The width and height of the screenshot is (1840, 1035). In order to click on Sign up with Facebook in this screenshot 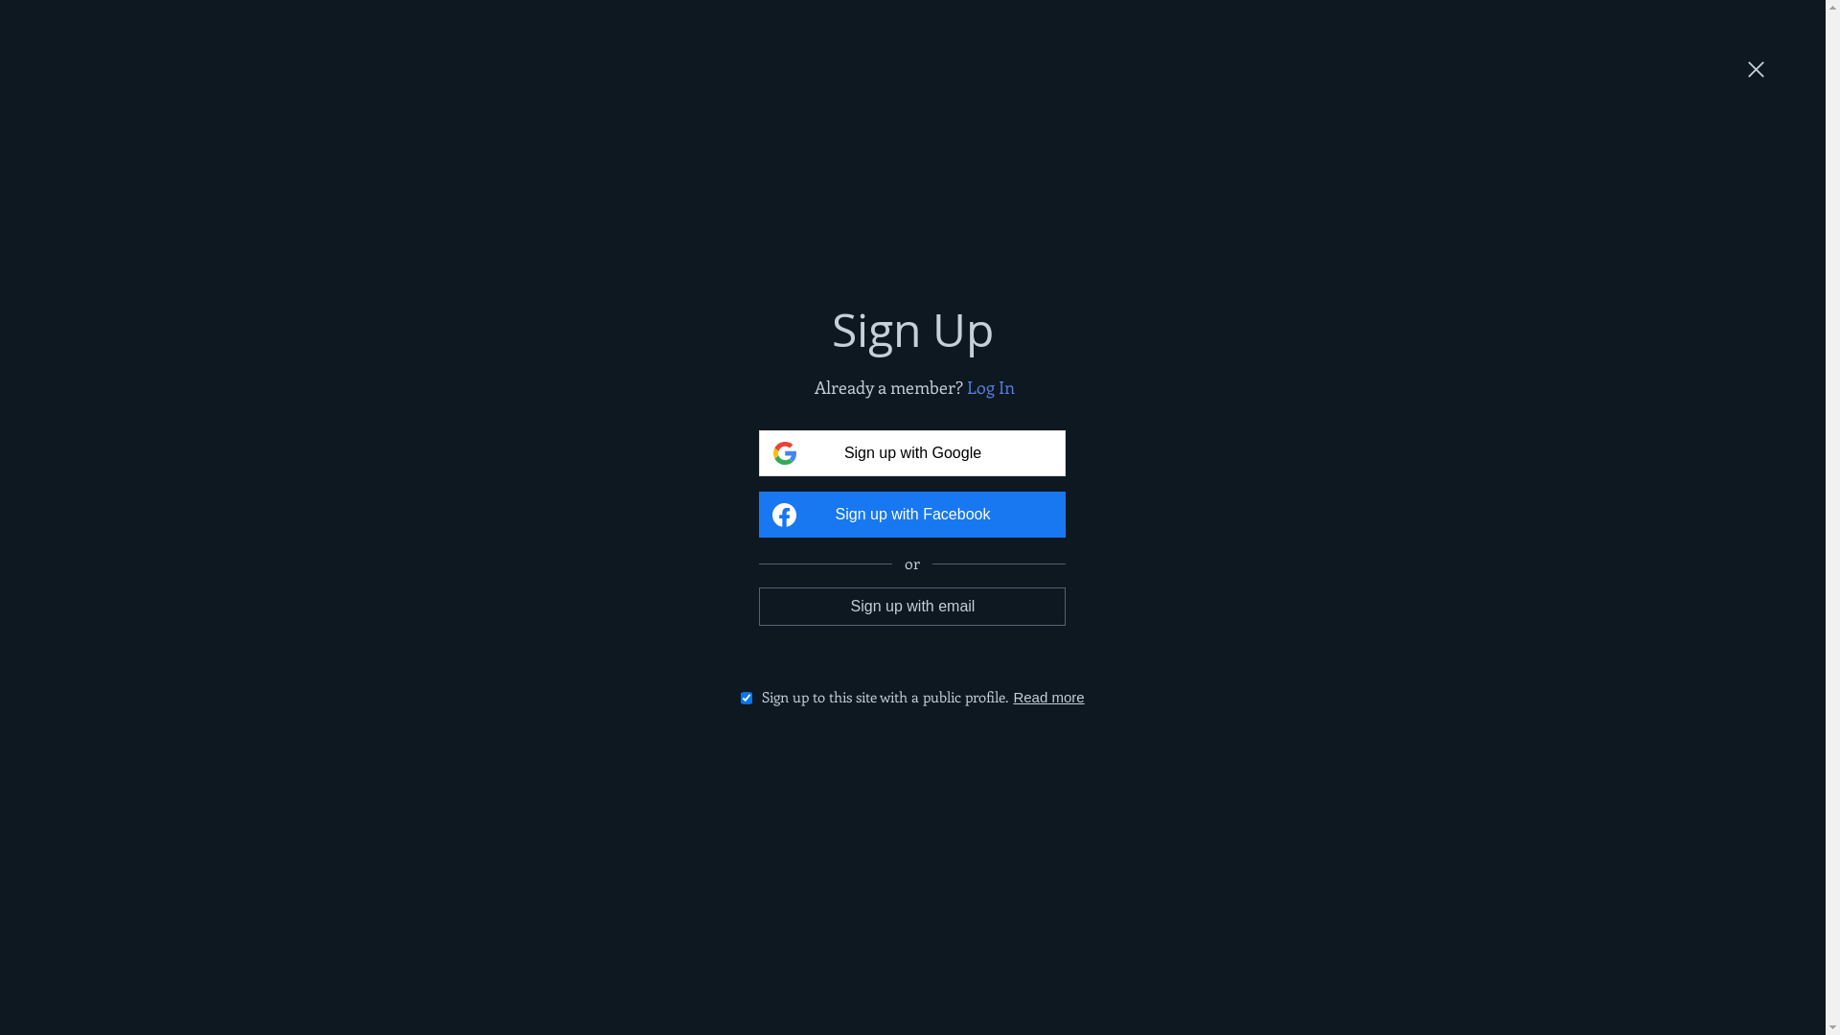, I will do `click(912, 515)`.